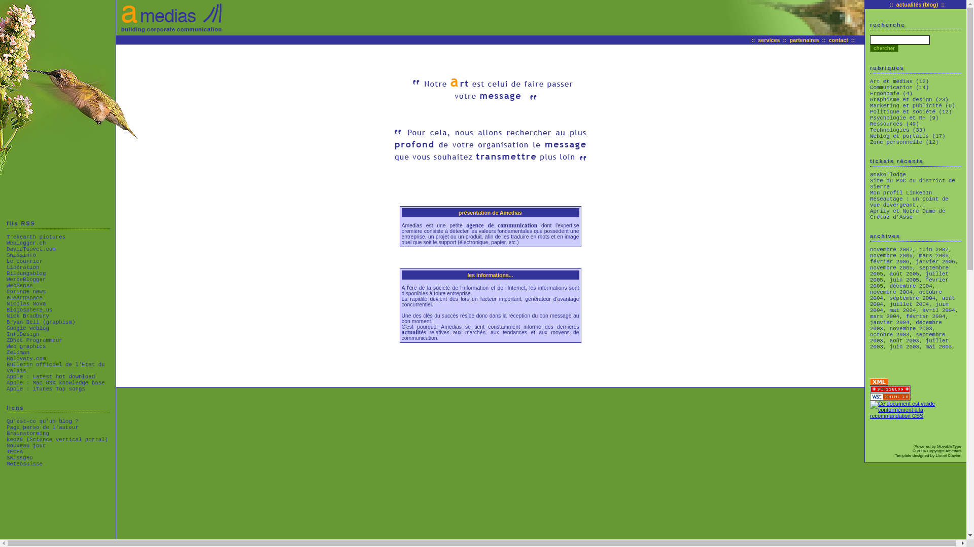 The image size is (974, 547). What do you see at coordinates (46, 389) in the screenshot?
I see `Apple : iTunes Top songs` at bounding box center [46, 389].